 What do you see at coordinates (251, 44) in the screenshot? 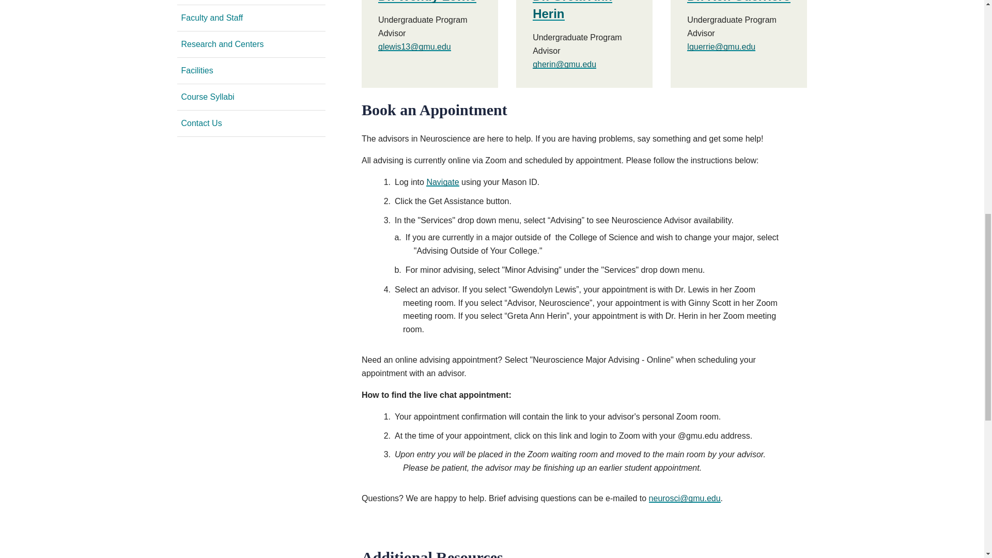
I see `Research and Centers` at bounding box center [251, 44].